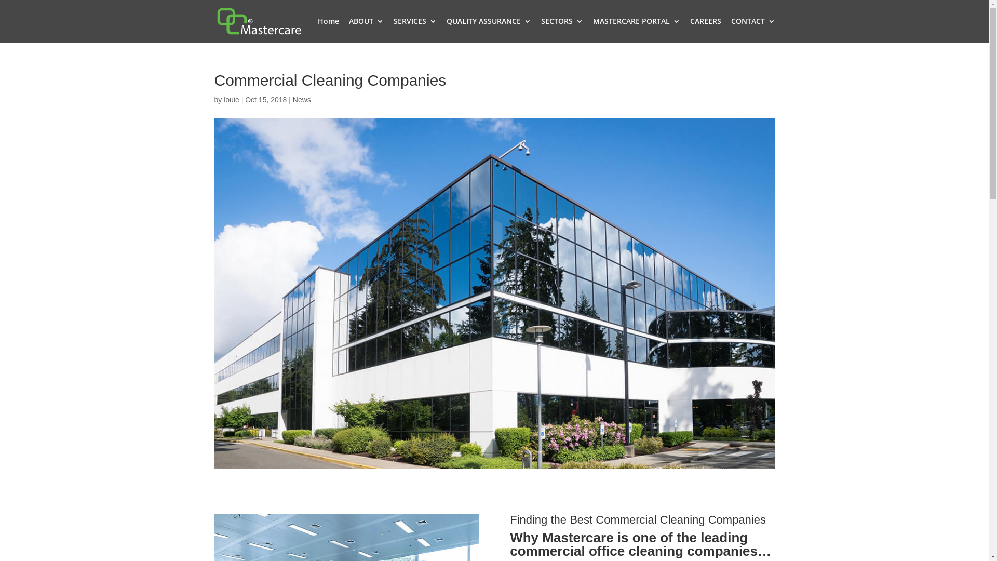  I want to click on CAREERS, so click(705, 30).